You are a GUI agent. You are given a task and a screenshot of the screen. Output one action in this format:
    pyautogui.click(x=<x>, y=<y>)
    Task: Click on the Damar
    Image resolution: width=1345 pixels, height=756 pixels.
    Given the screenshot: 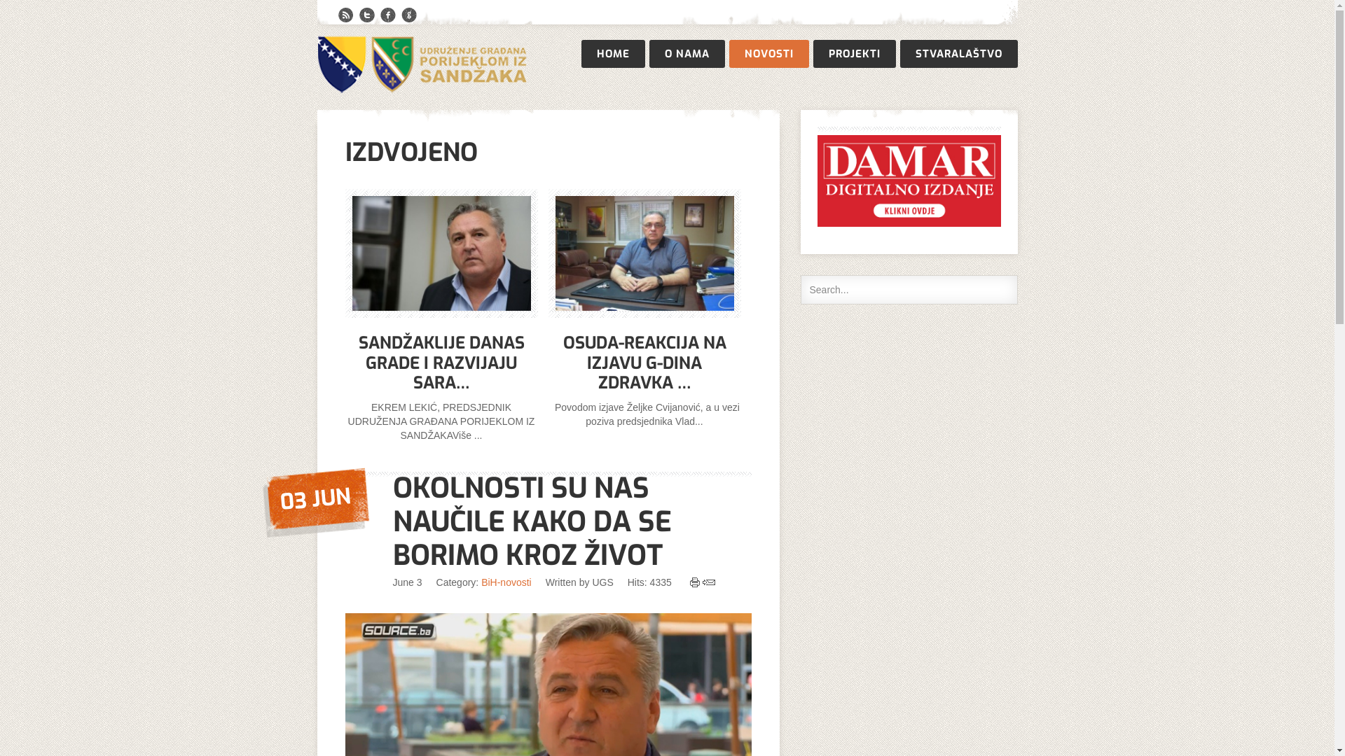 What is the action you would take?
    pyautogui.click(x=909, y=223)
    